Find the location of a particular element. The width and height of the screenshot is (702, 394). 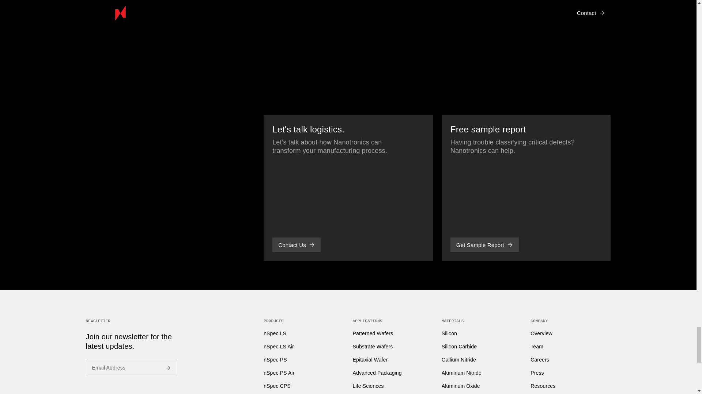

nSpec LS Air is located at coordinates (279, 347).